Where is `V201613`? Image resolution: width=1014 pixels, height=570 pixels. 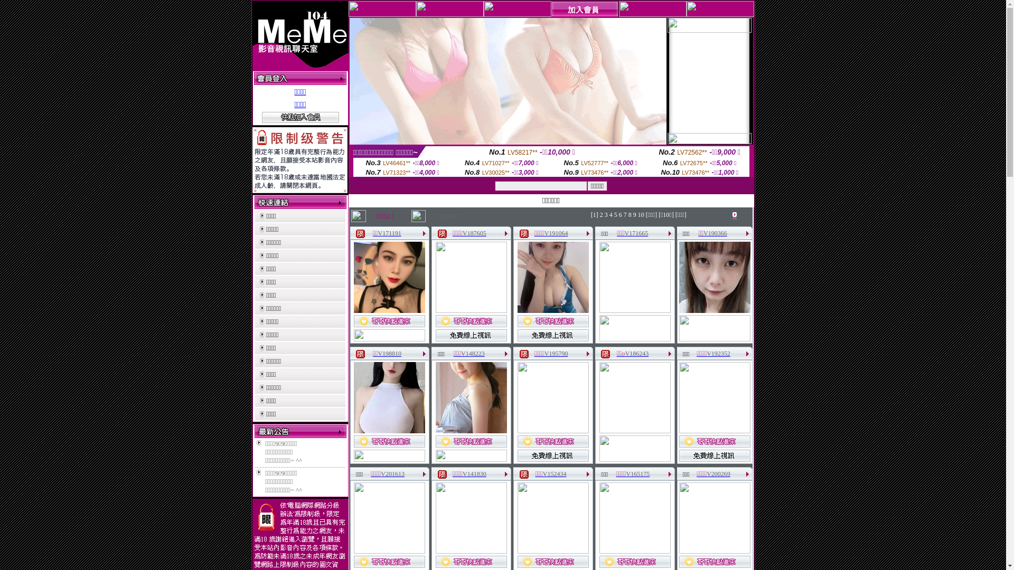 V201613 is located at coordinates (393, 474).